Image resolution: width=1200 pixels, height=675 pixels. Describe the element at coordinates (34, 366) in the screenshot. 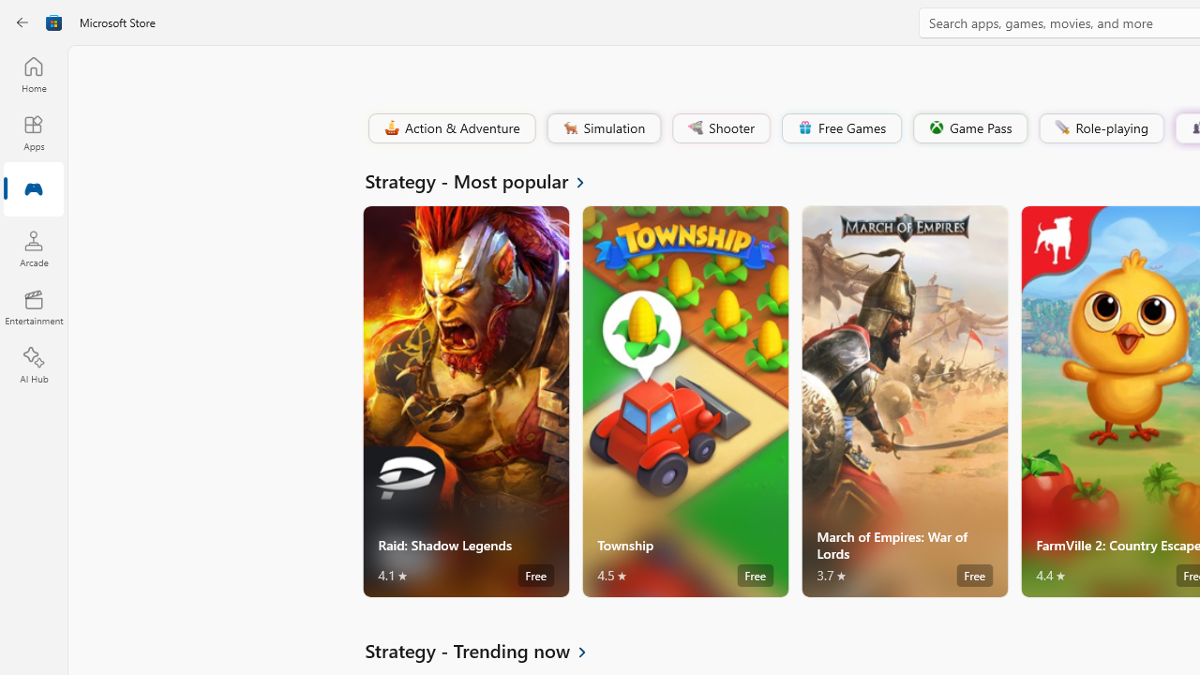

I see `AI Hub` at that location.